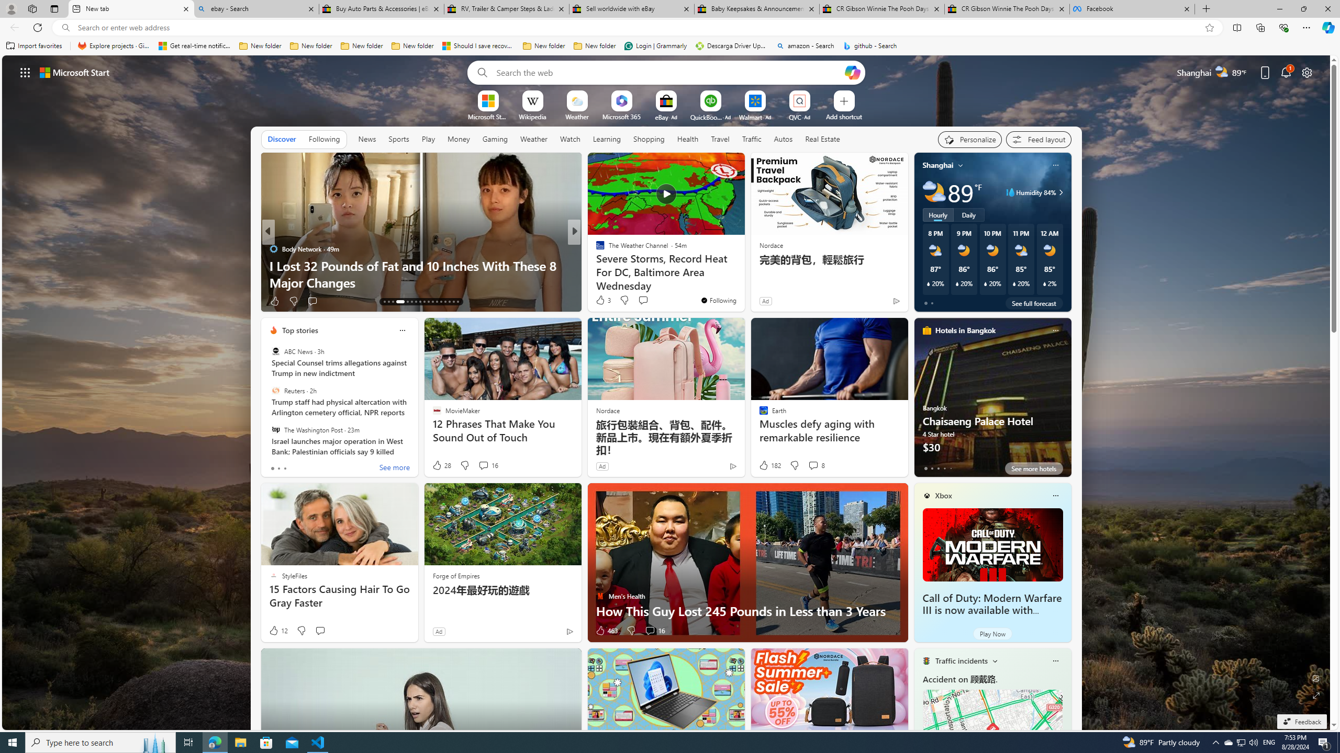  Describe the element at coordinates (654, 631) in the screenshot. I see `View comments 16 Comment` at that location.